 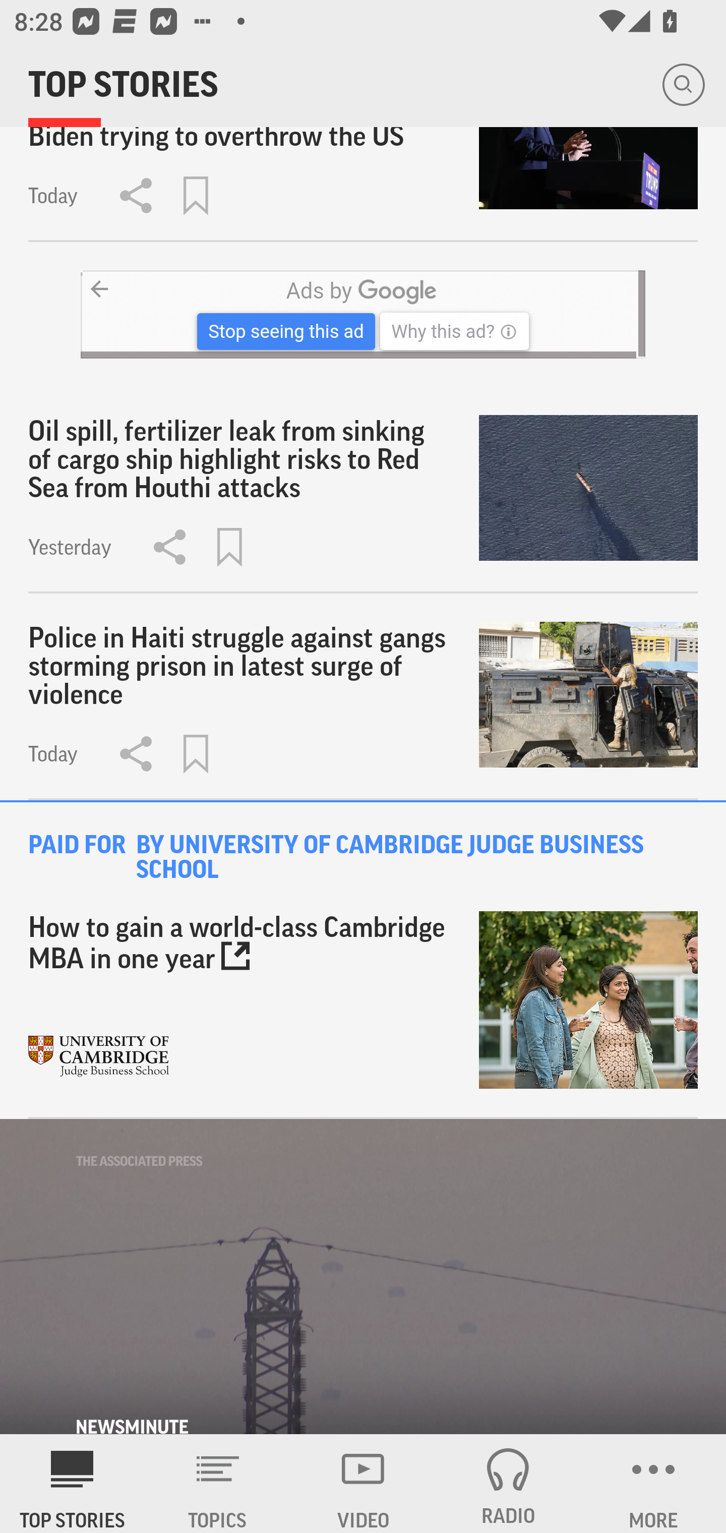 I want to click on AP News TOP STORIES, so click(x=73, y=1484).